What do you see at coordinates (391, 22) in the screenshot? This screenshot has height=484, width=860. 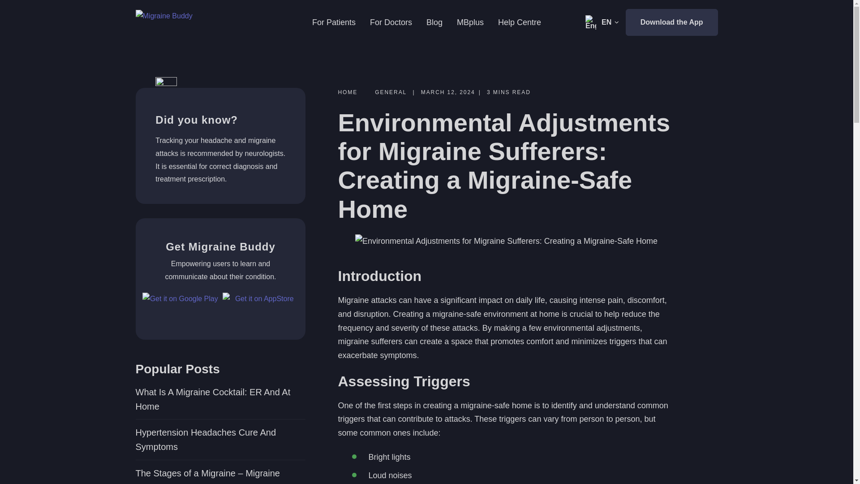 I see `For Doctors` at bounding box center [391, 22].